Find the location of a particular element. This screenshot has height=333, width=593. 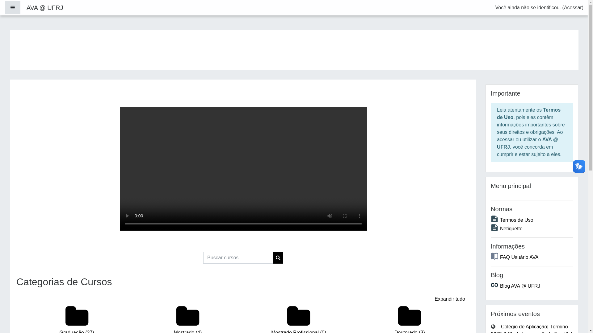

watch is located at coordinates (243, 169).